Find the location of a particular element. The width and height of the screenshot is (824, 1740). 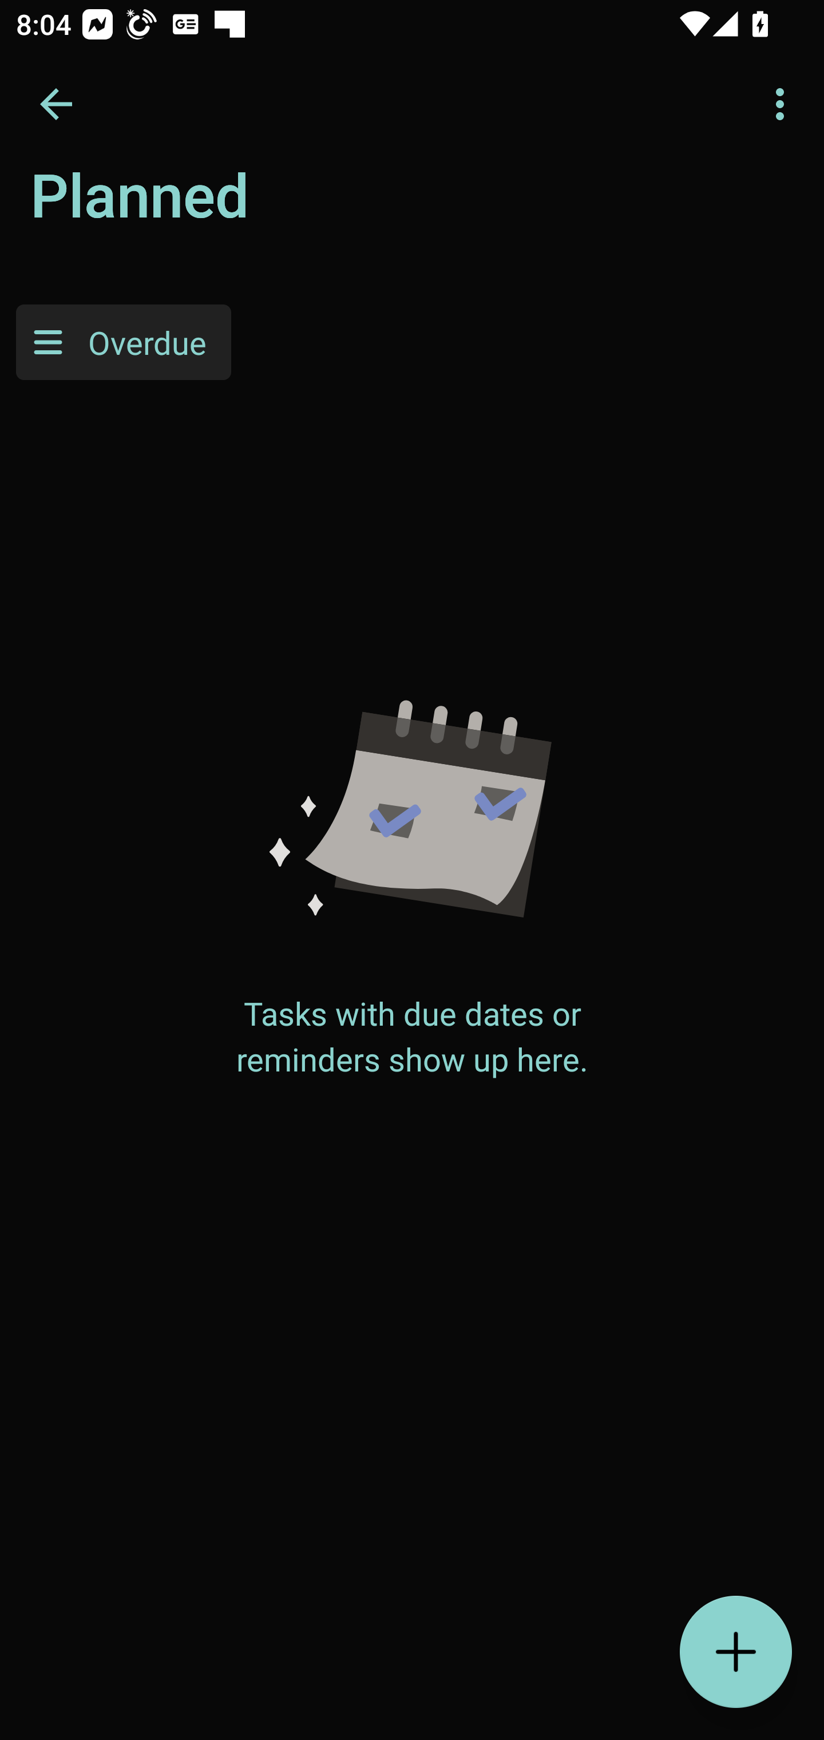

Back is located at coordinates (56, 104).